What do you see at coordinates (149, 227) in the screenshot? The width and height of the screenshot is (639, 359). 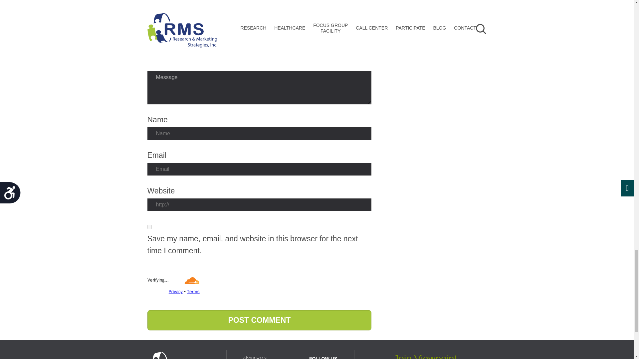 I see `yes` at bounding box center [149, 227].